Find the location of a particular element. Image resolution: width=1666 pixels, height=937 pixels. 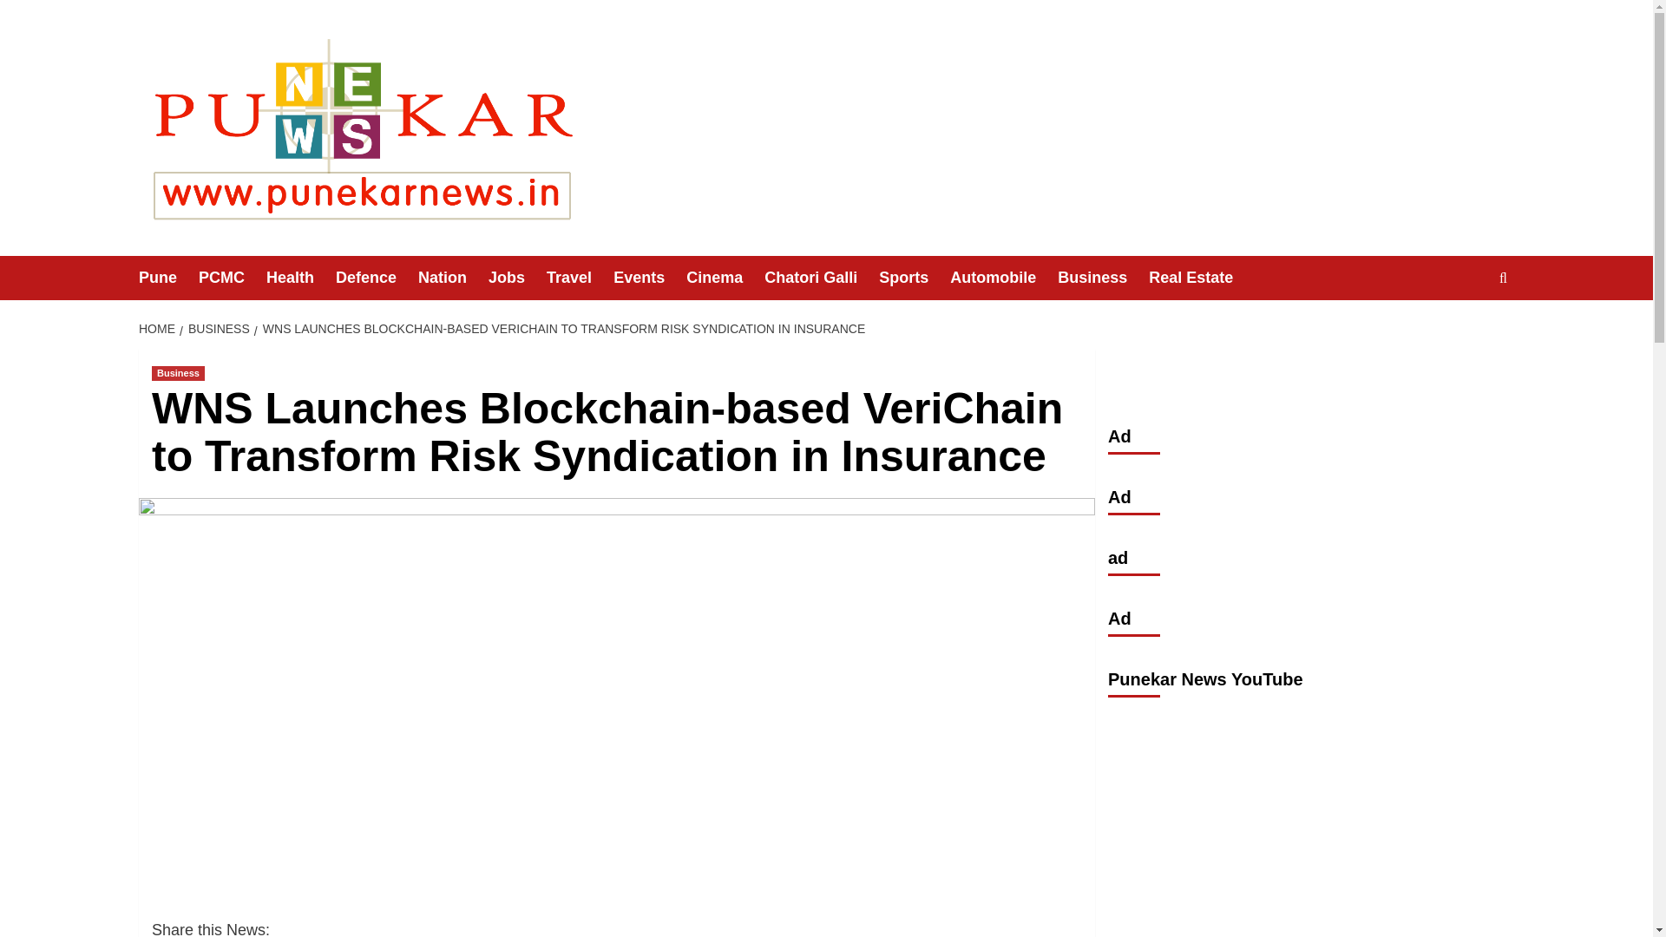

Jobs is located at coordinates (517, 278).